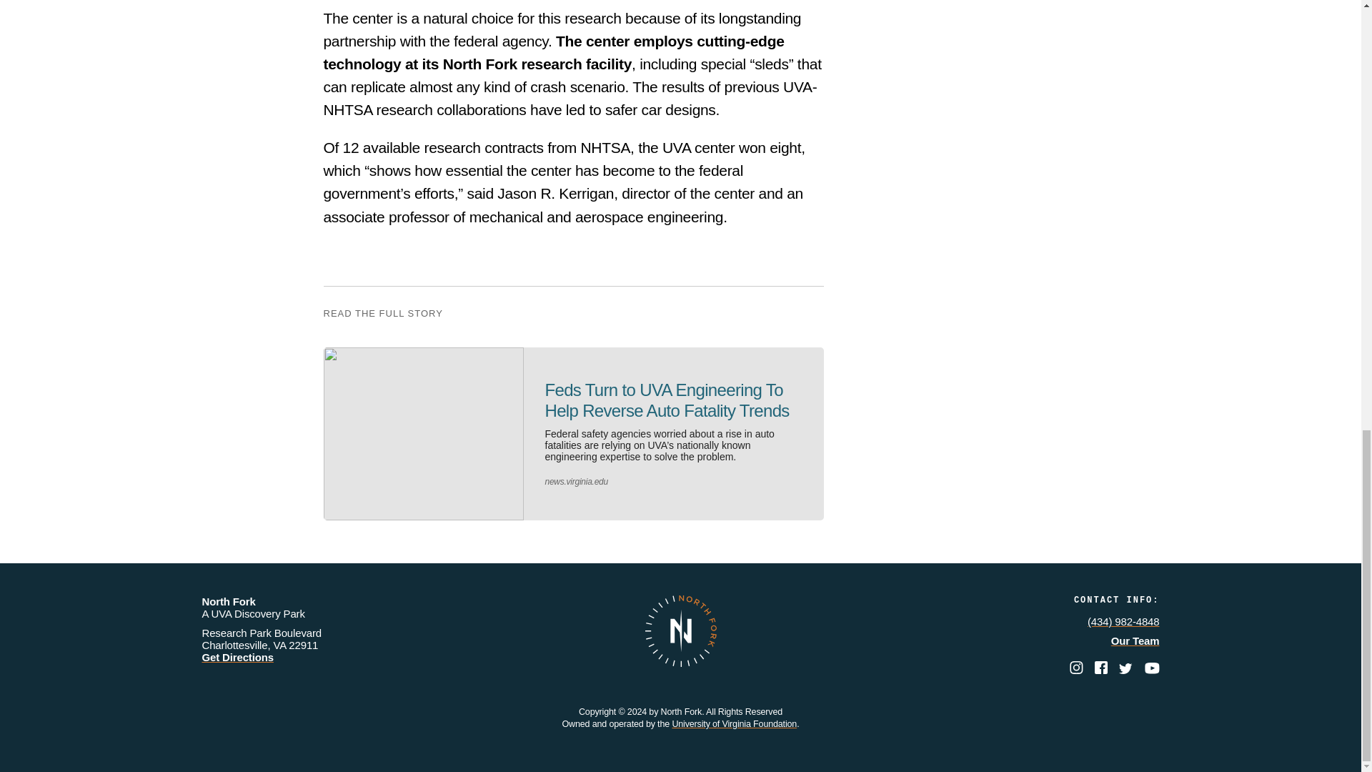 This screenshot has width=1372, height=772. What do you see at coordinates (1135, 640) in the screenshot?
I see `Our Team` at bounding box center [1135, 640].